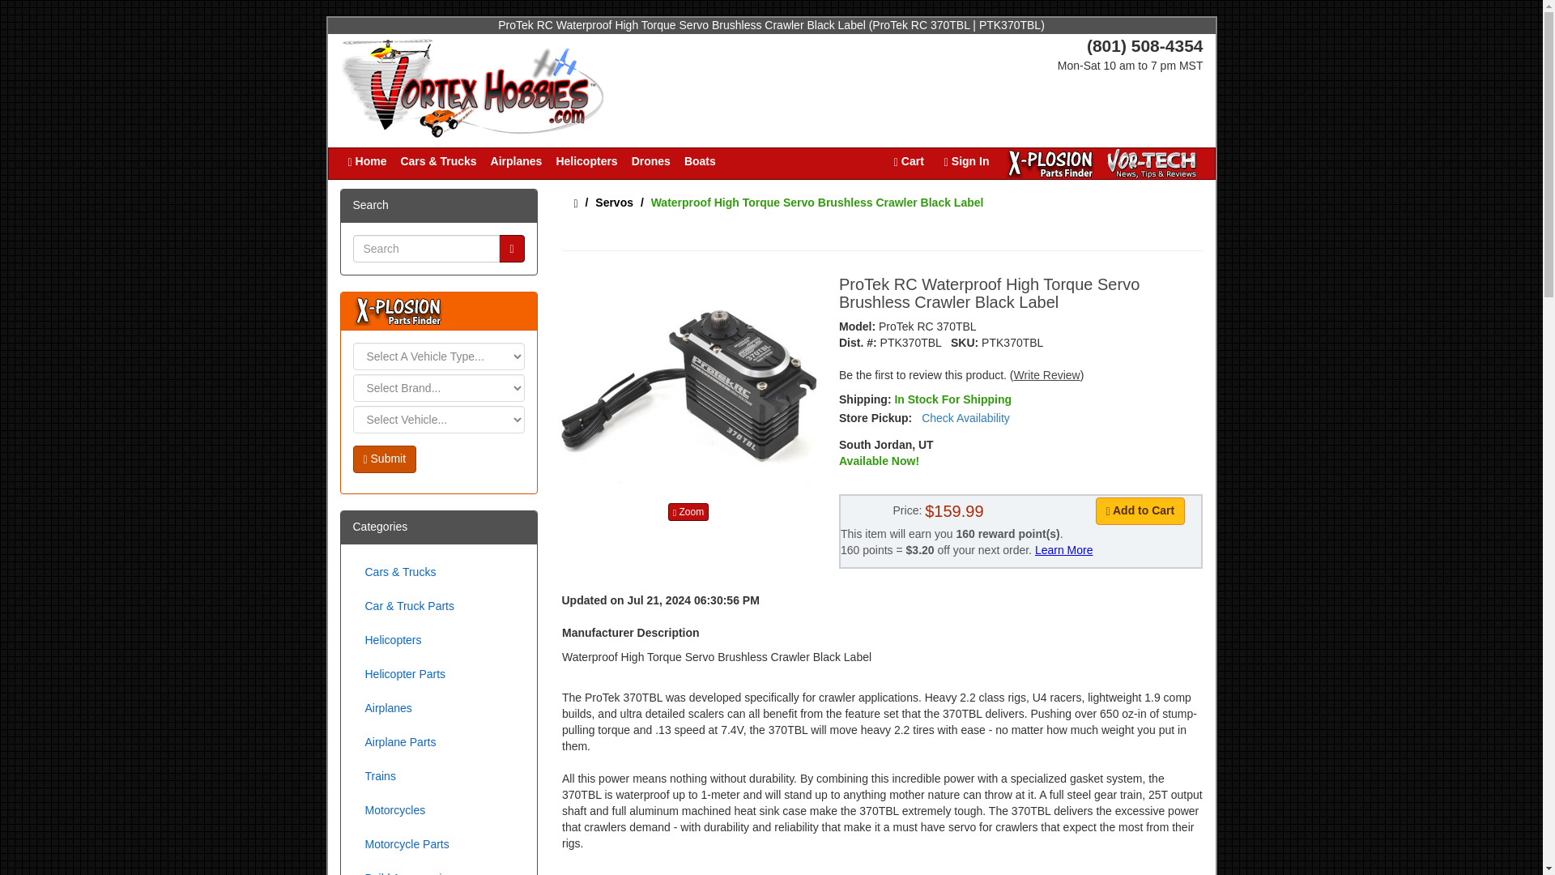 The width and height of the screenshot is (1555, 875). Describe the element at coordinates (700, 162) in the screenshot. I see `Boats` at that location.